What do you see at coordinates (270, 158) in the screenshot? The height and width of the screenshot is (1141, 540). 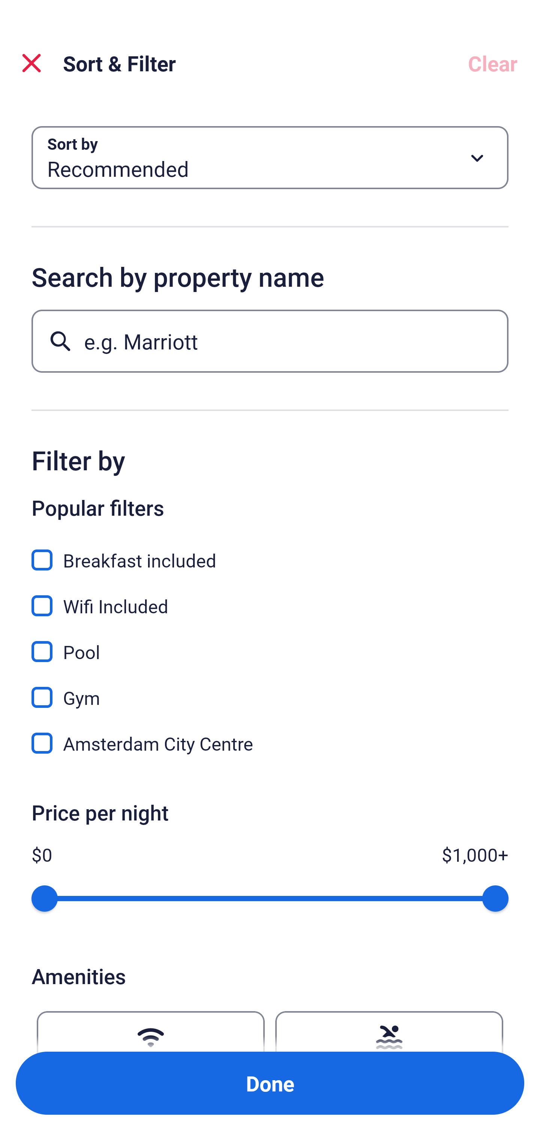 I see `Sort by Button Recommended` at bounding box center [270, 158].